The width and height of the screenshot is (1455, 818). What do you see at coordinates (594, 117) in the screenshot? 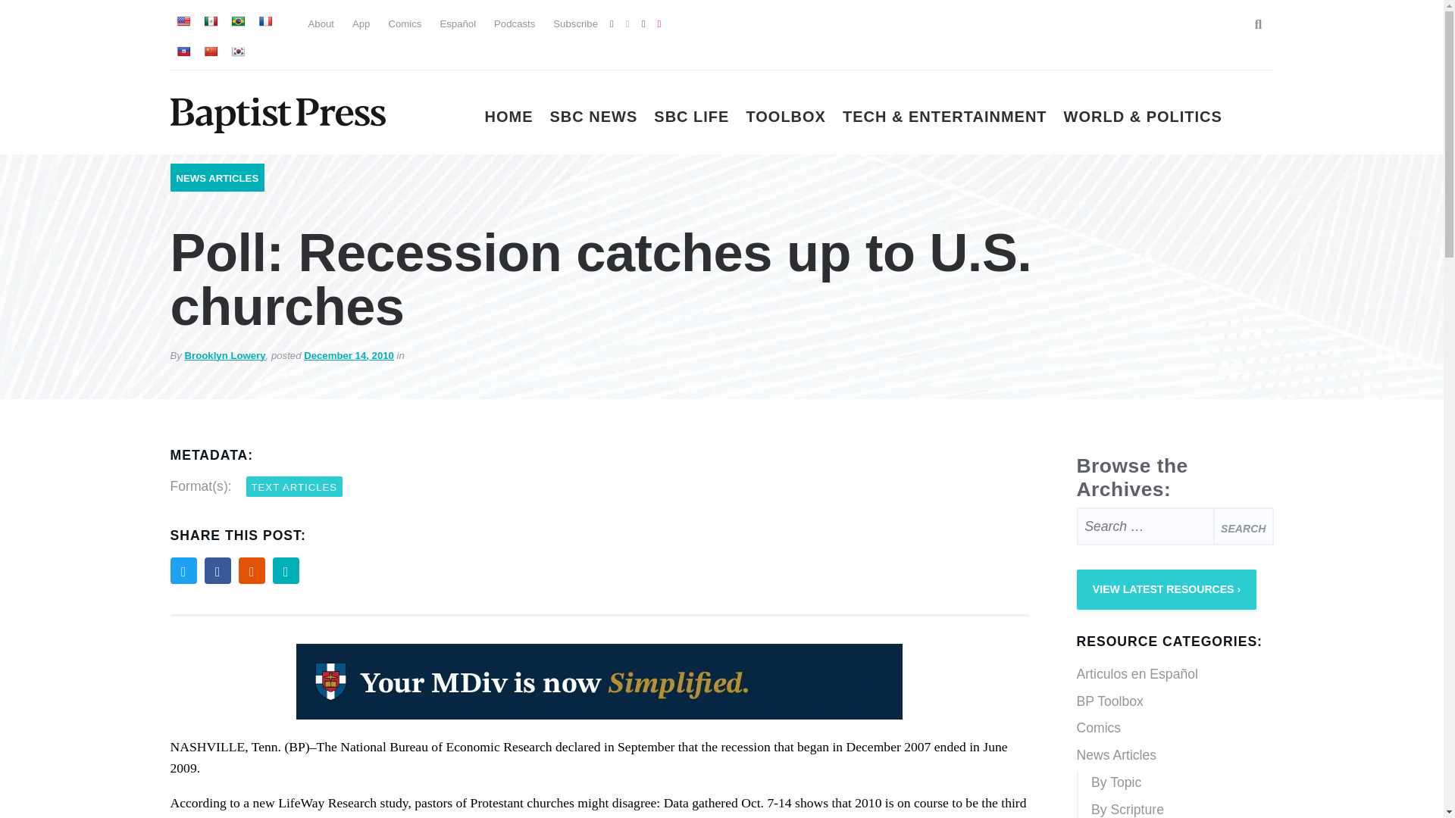
I see `SBC NEWS` at bounding box center [594, 117].